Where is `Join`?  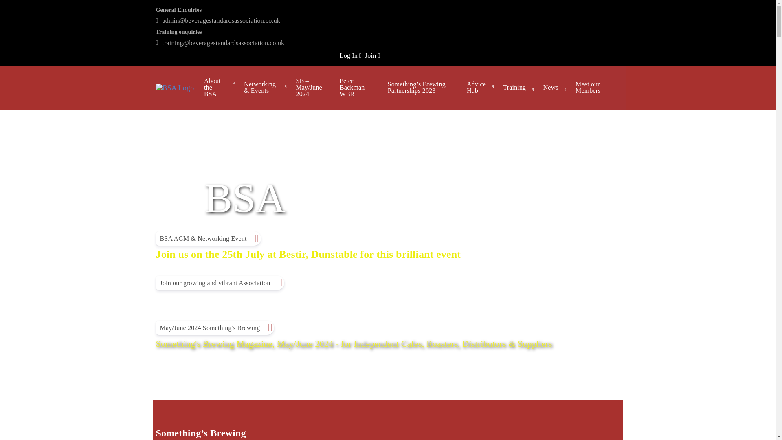
Join is located at coordinates (372, 55).